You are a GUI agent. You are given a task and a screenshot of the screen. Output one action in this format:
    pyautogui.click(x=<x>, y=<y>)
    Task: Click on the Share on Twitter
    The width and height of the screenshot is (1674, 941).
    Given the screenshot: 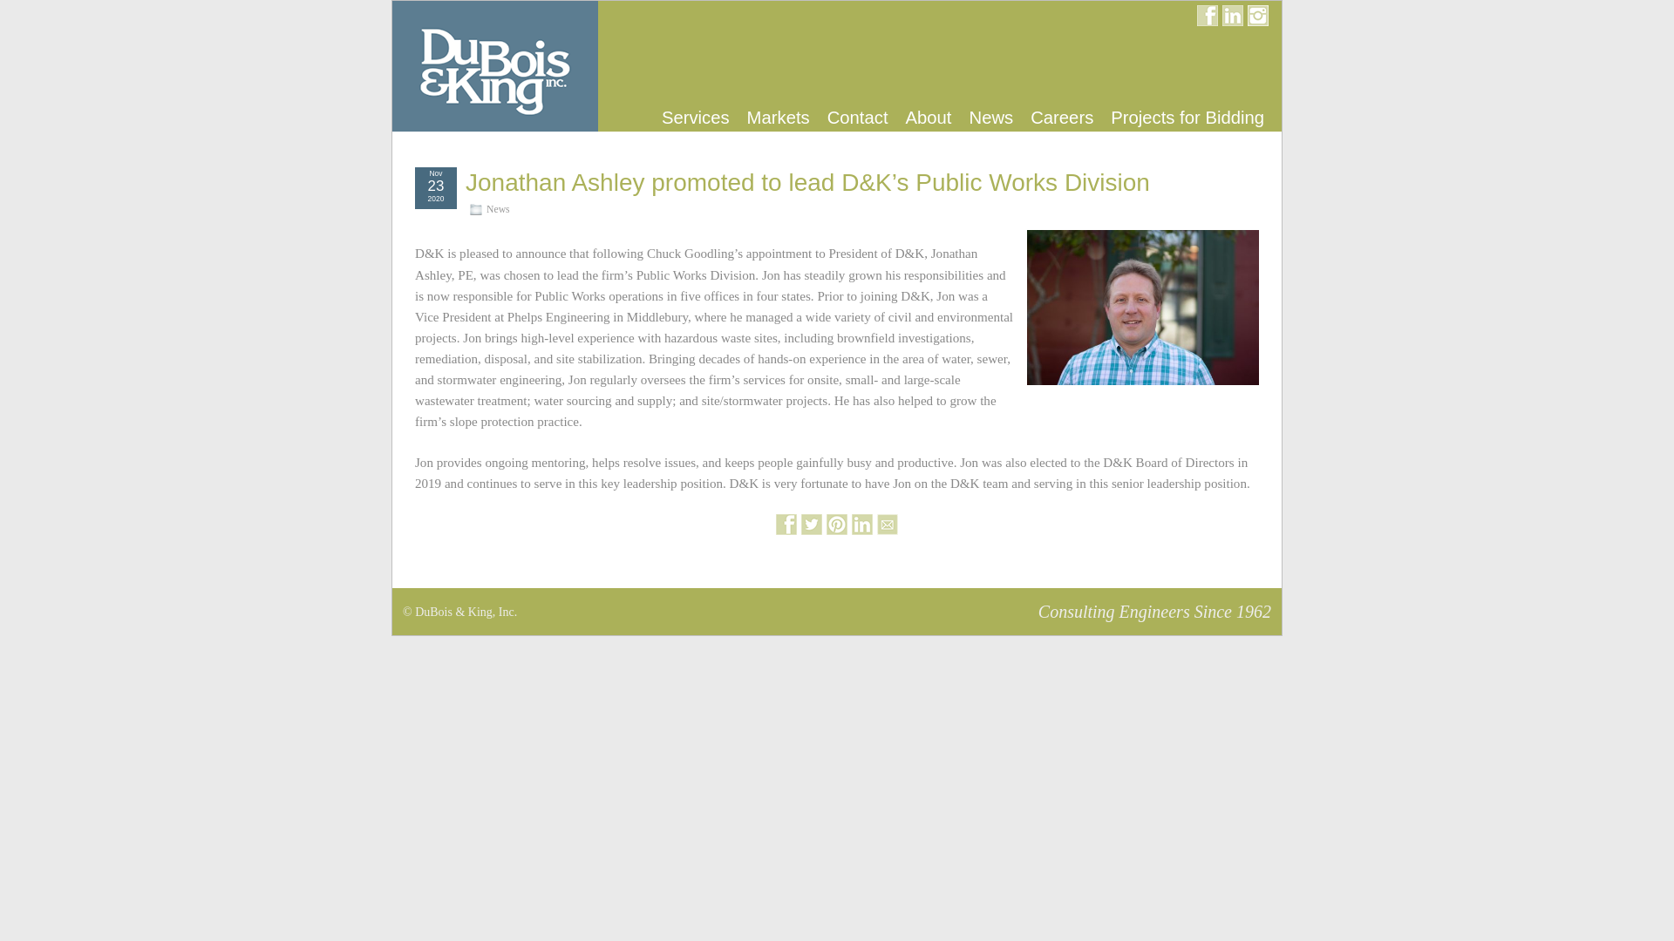 What is the action you would take?
    pyautogui.click(x=811, y=525)
    